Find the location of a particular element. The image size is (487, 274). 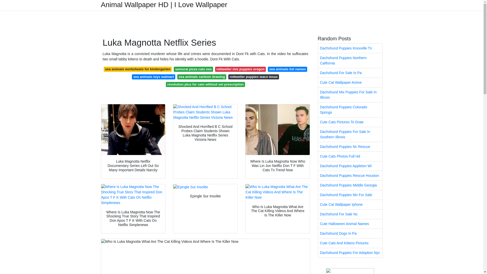

samurai pizza cats nes is located at coordinates (193, 69).